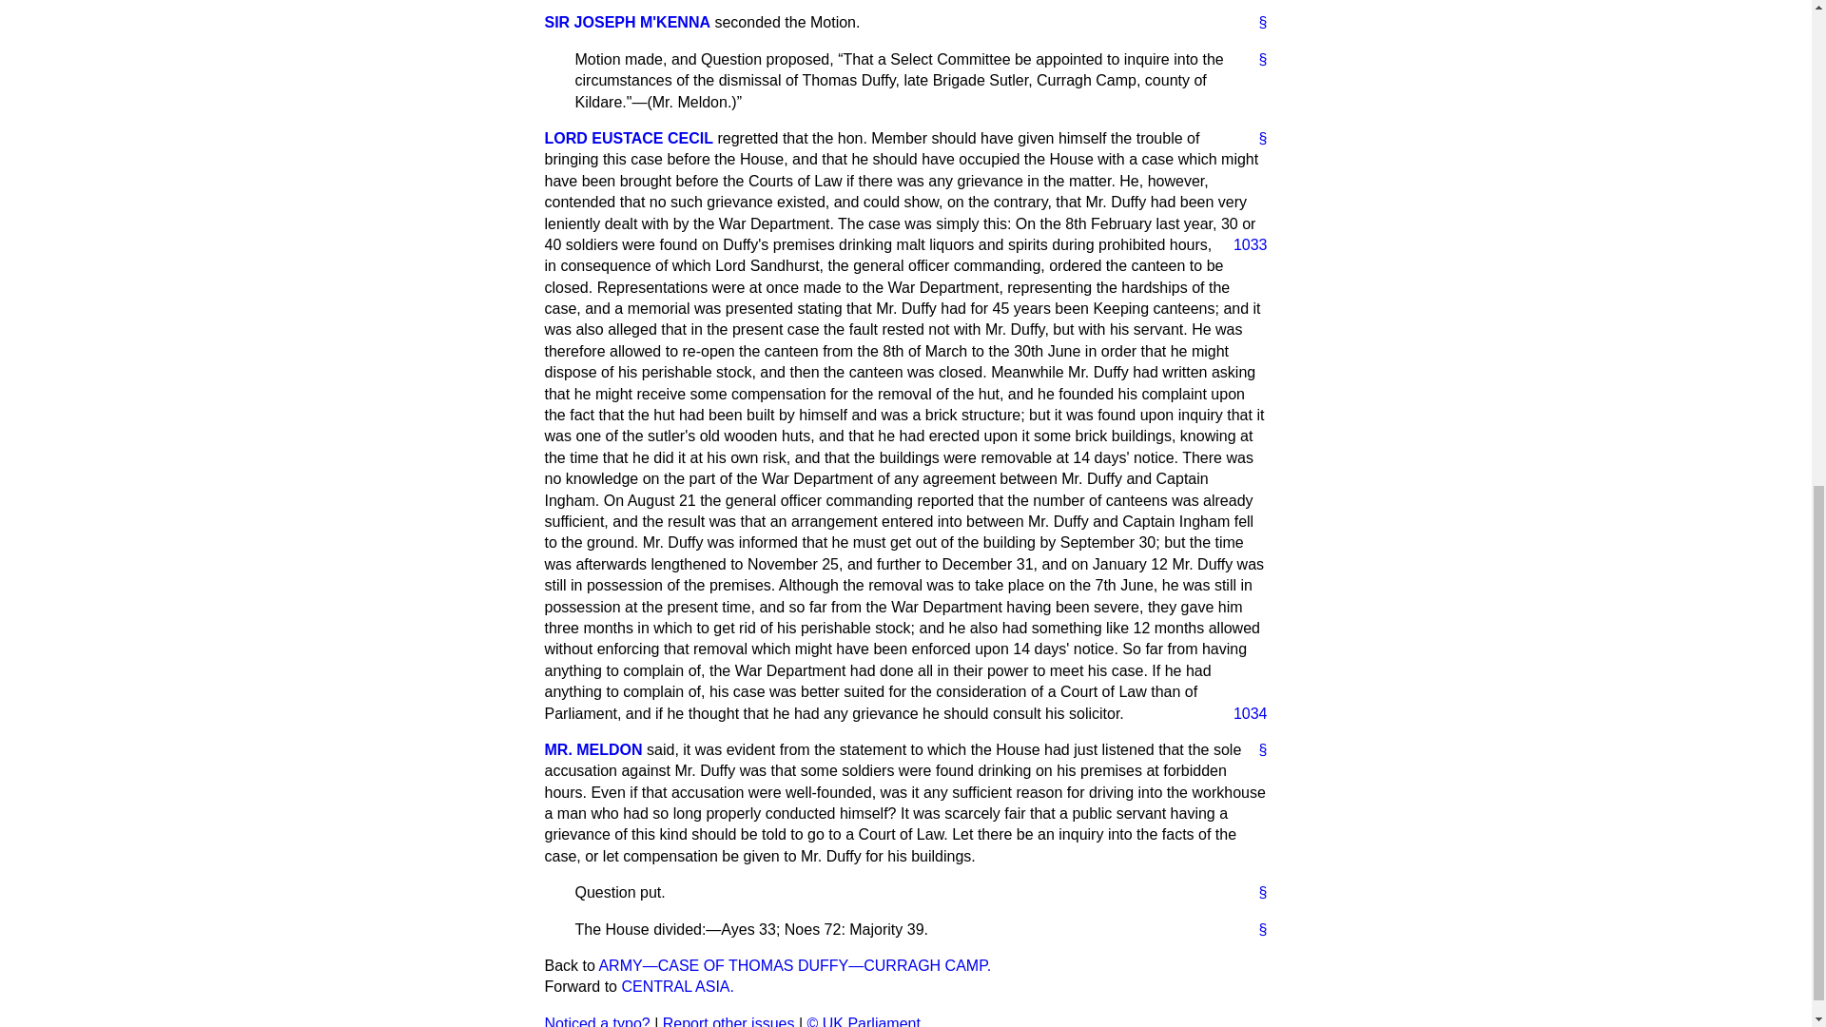 The width and height of the screenshot is (1826, 1027). Describe the element at coordinates (1242, 713) in the screenshot. I see `1034` at that location.